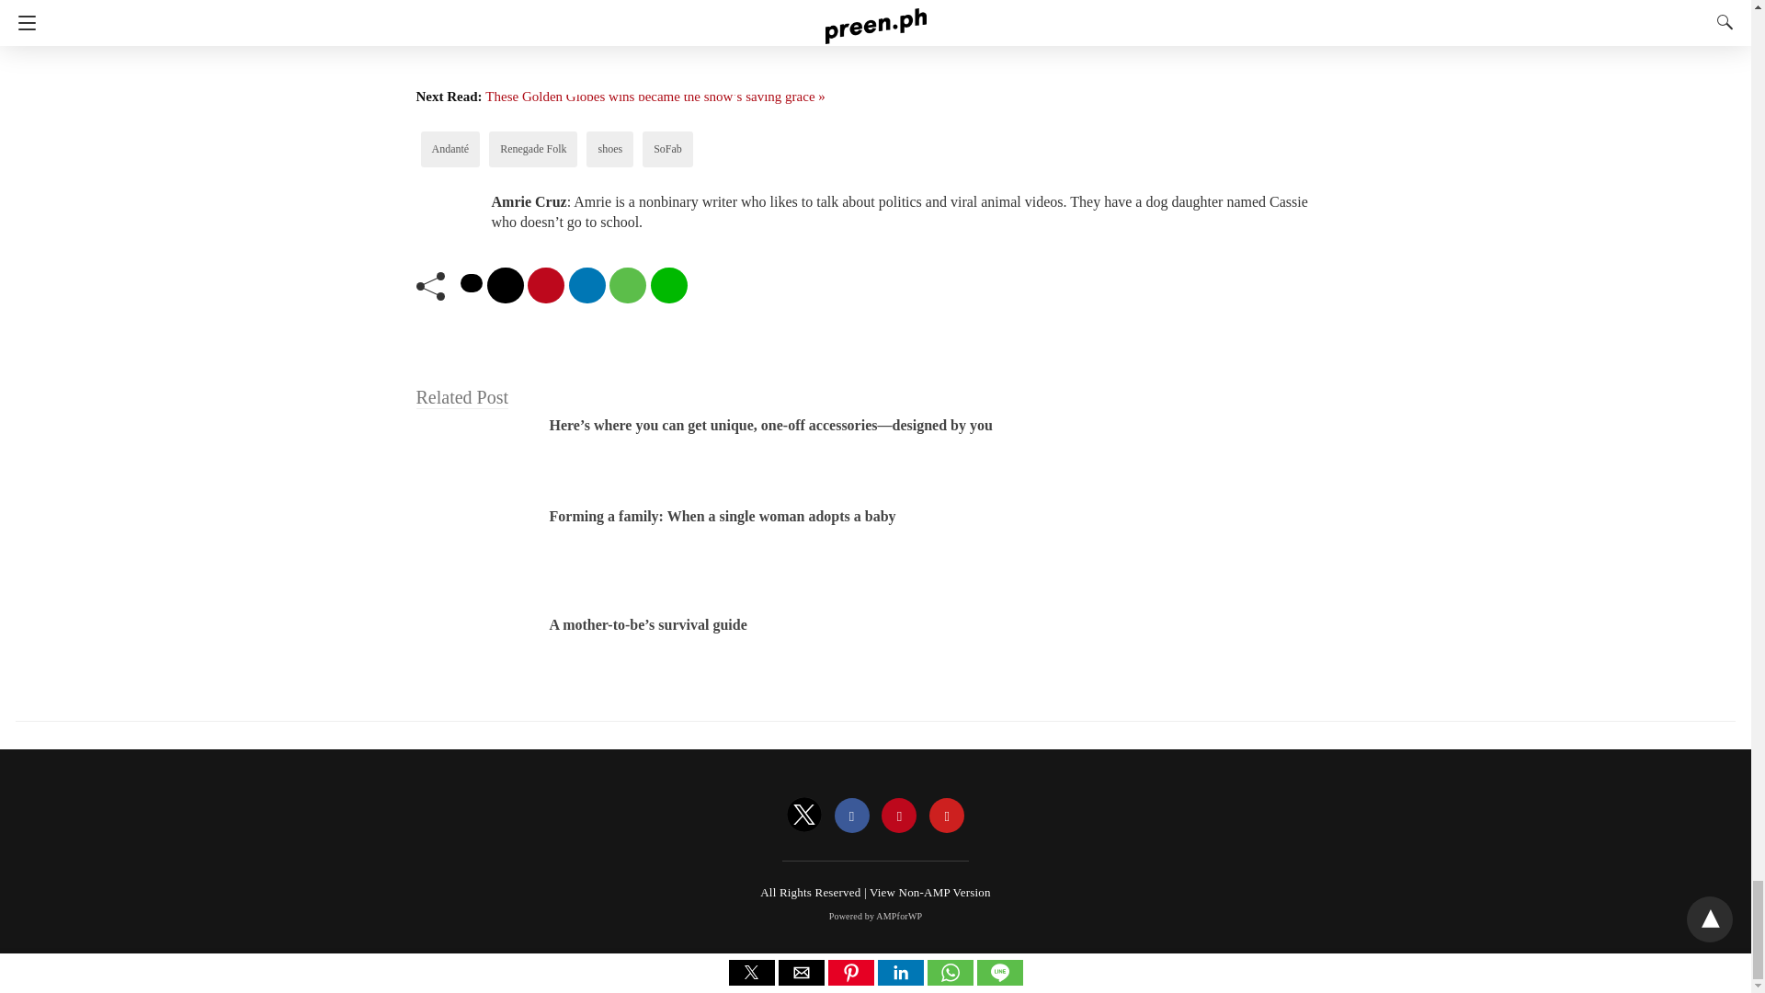 Image resolution: width=1765 pixels, height=993 pixels. What do you see at coordinates (506, 285) in the screenshot?
I see `mailto` at bounding box center [506, 285].